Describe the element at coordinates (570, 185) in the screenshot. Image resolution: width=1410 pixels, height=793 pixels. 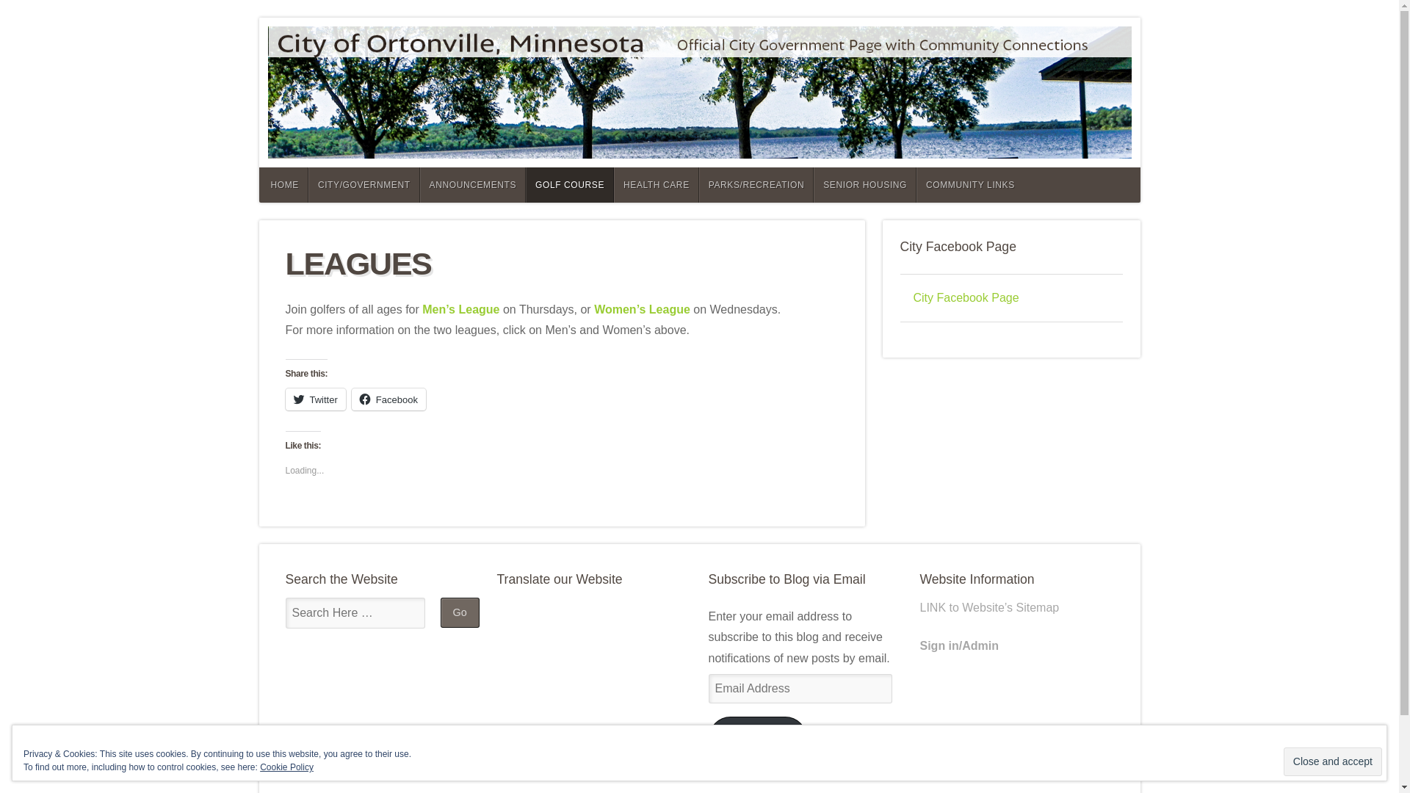
I see `GOLF COURSE` at that location.